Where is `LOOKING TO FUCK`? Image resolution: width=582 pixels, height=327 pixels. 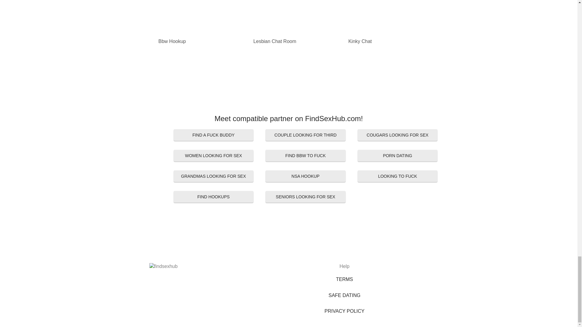 LOOKING TO FUCK is located at coordinates (398, 176).